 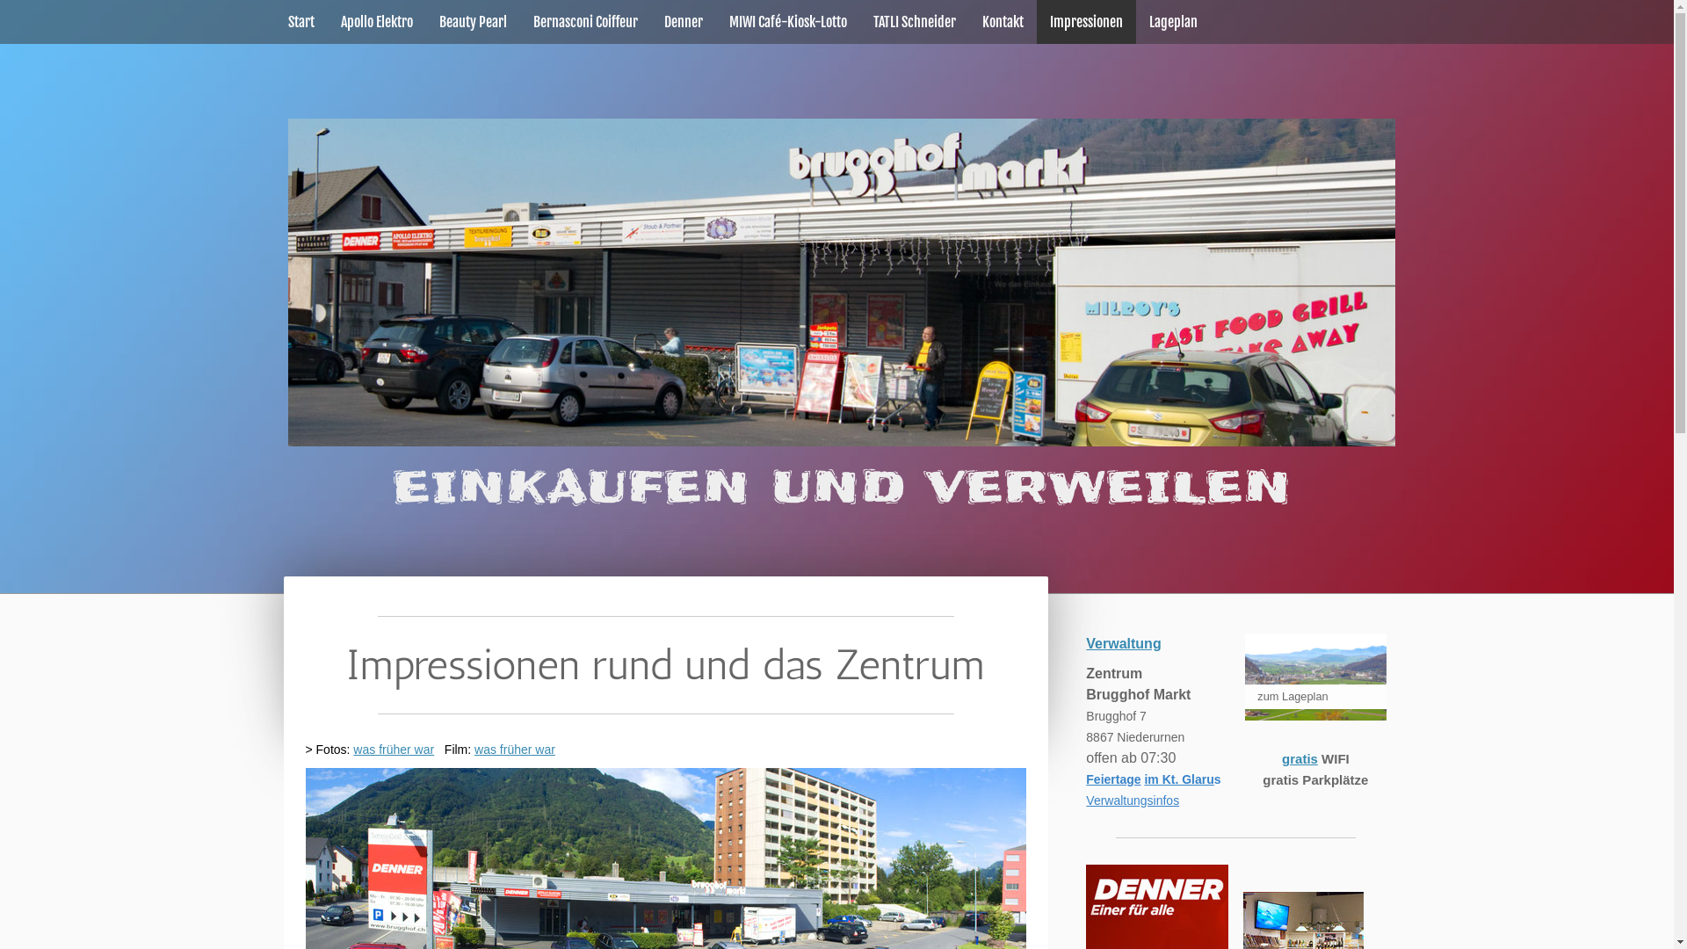 What do you see at coordinates (300, 22) in the screenshot?
I see `Start` at bounding box center [300, 22].